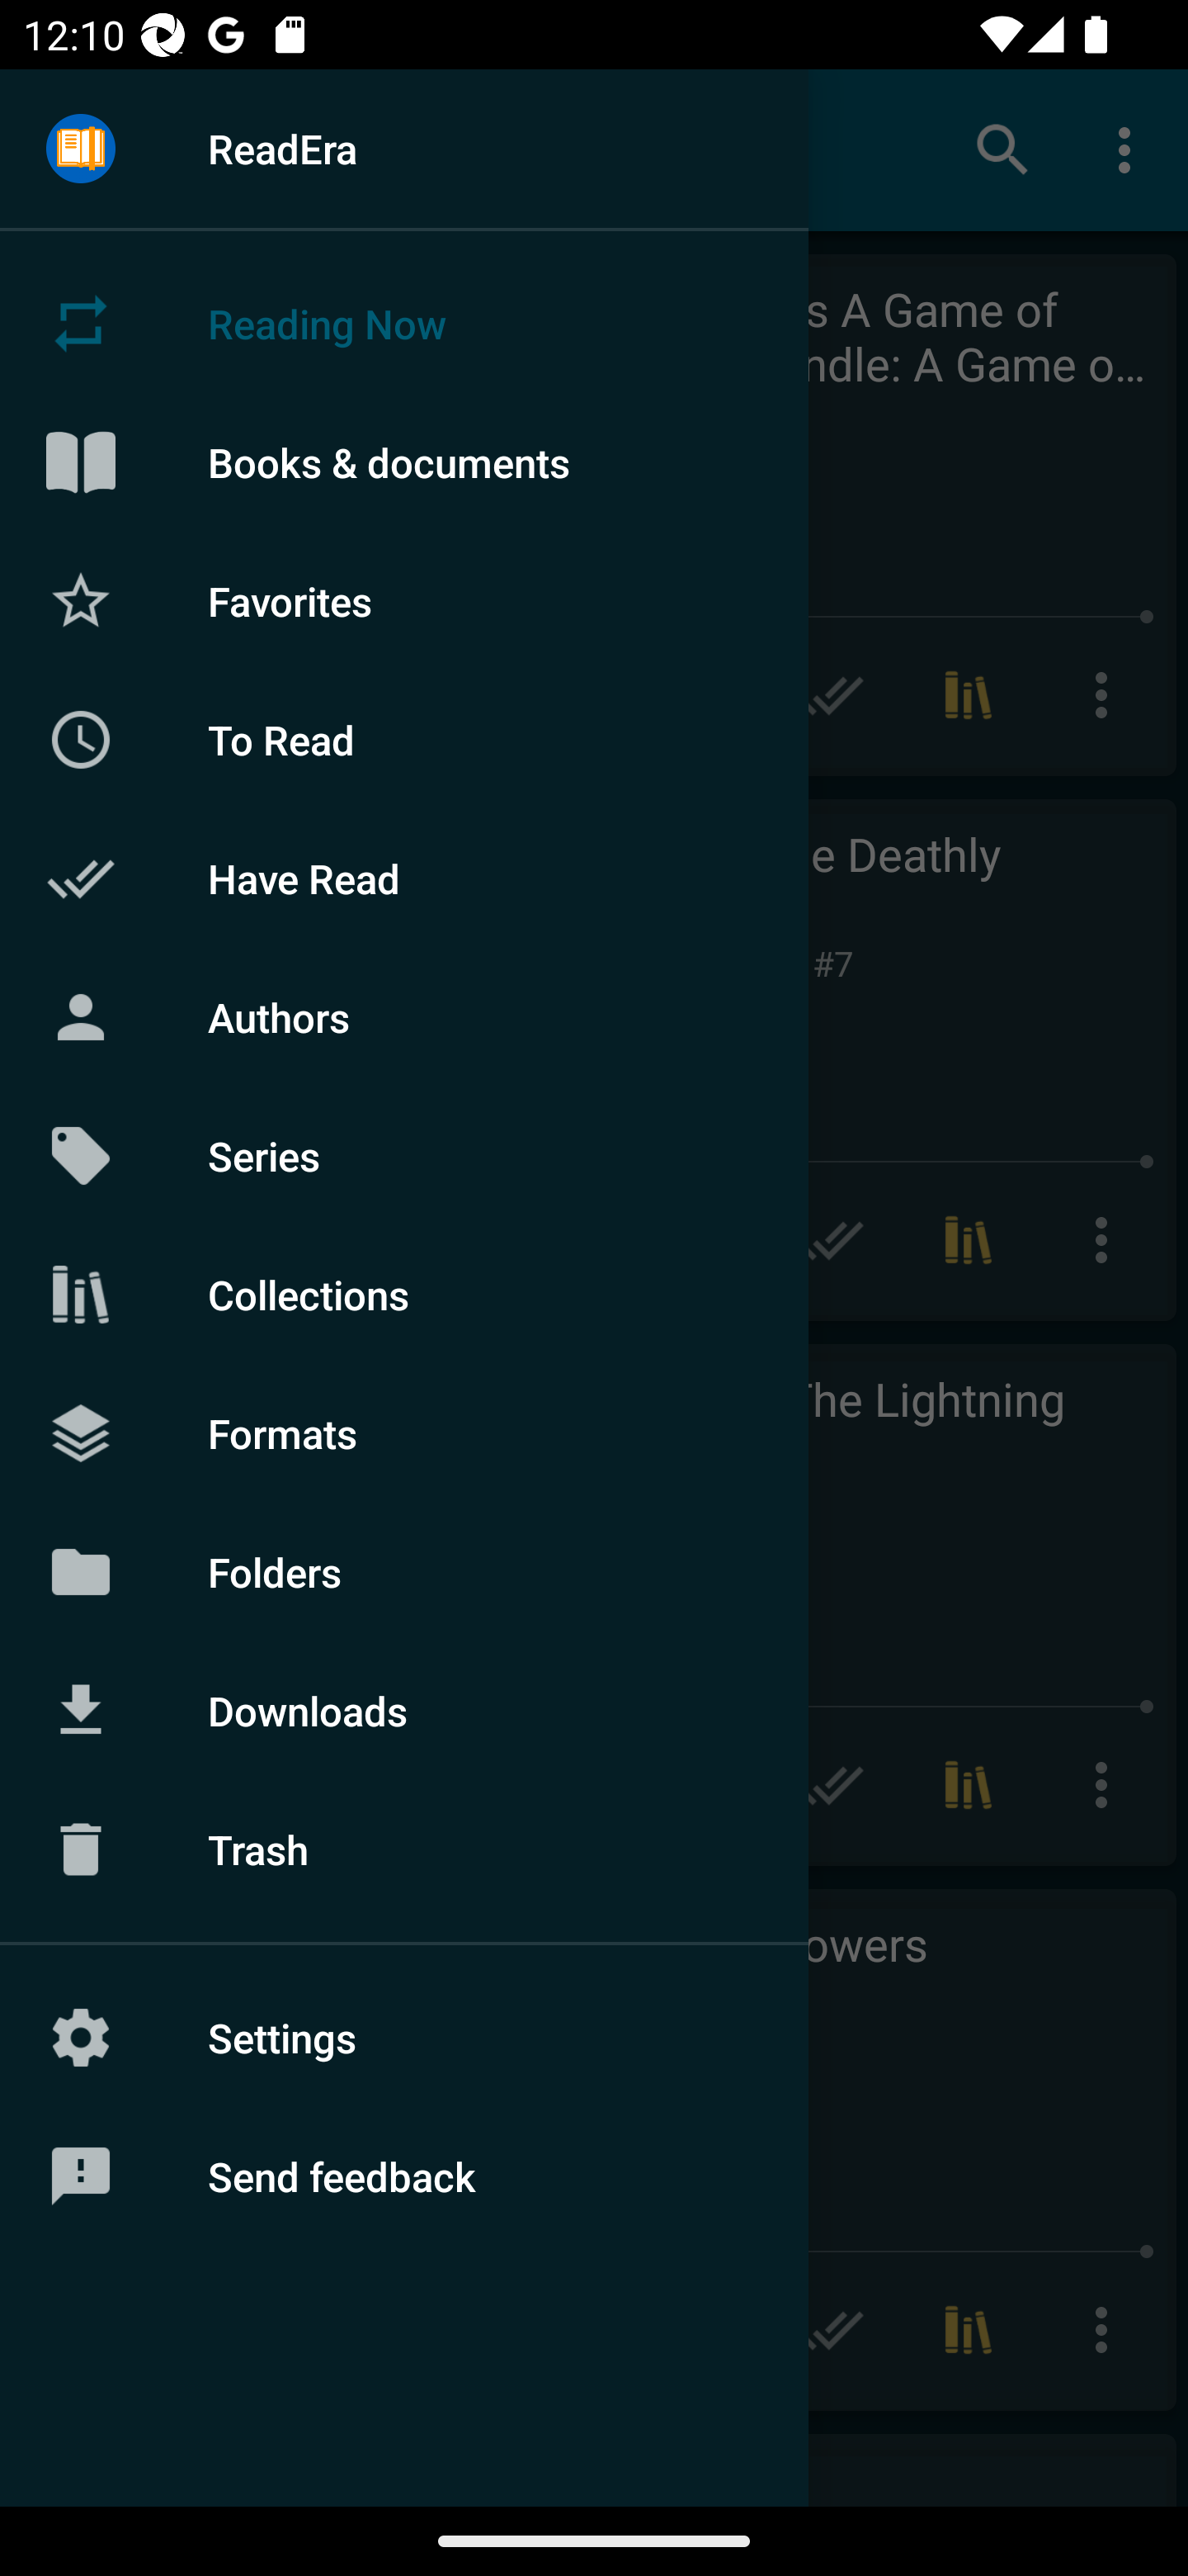 Image resolution: width=1188 pixels, height=2576 pixels. What do you see at coordinates (404, 1432) in the screenshot?
I see `Formats` at bounding box center [404, 1432].